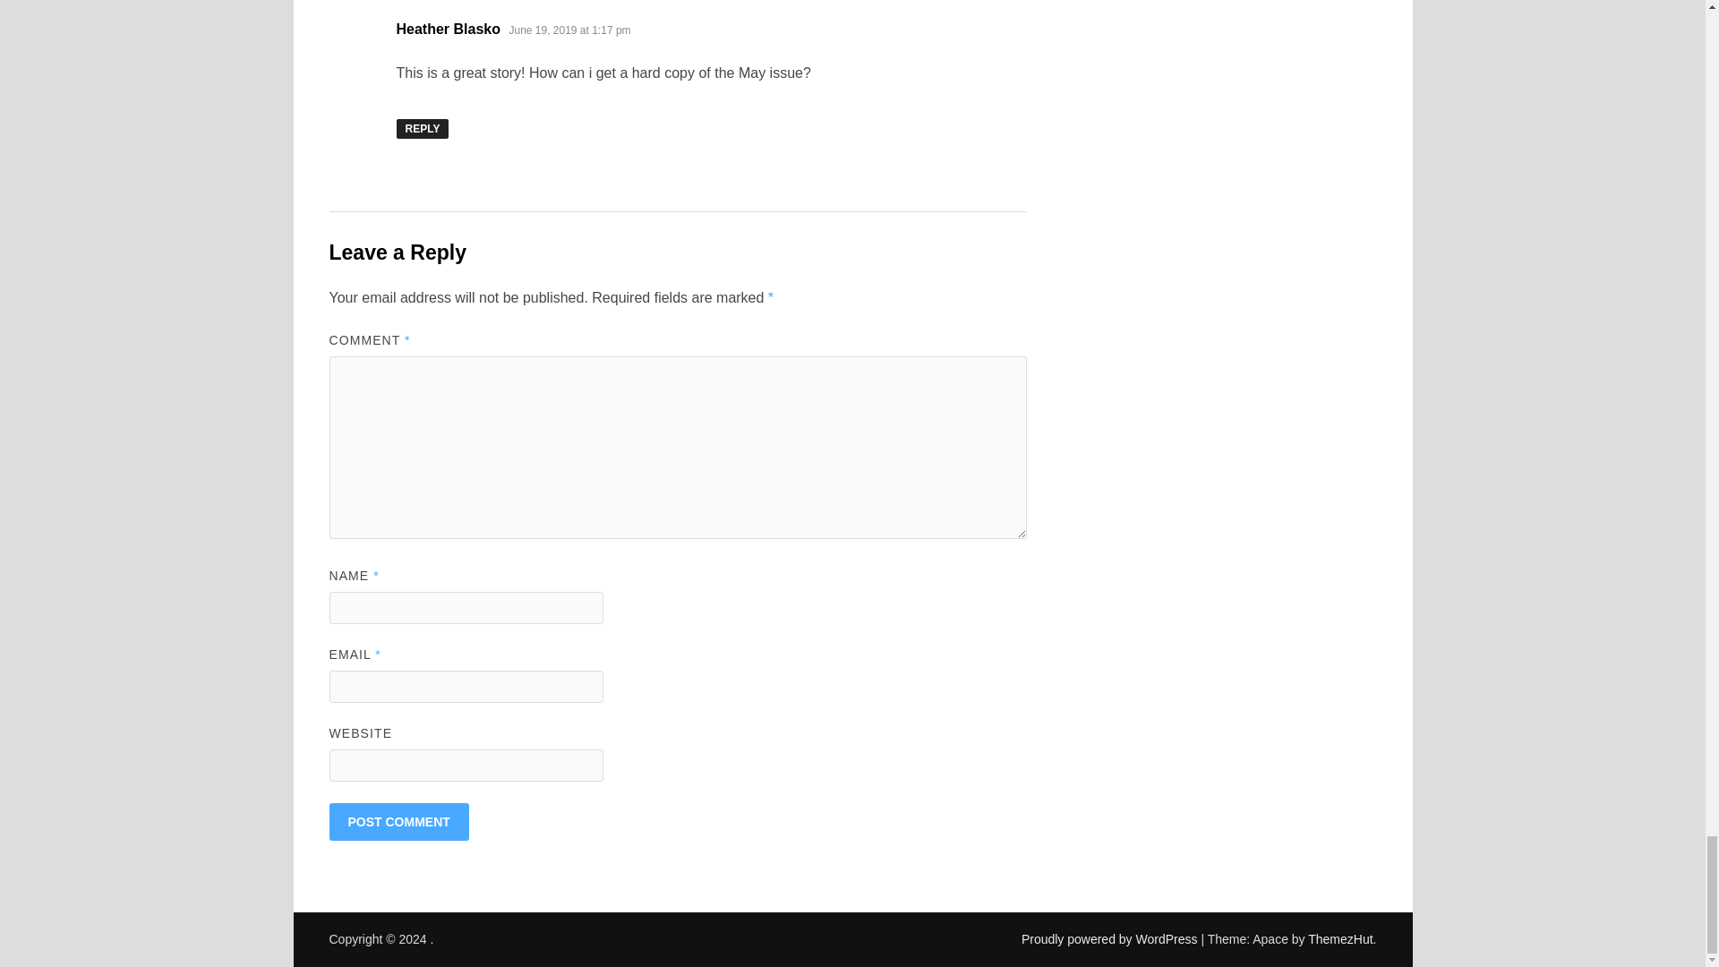  What do you see at coordinates (569, 30) in the screenshot?
I see `June 19, 2019 at 1:17 pm` at bounding box center [569, 30].